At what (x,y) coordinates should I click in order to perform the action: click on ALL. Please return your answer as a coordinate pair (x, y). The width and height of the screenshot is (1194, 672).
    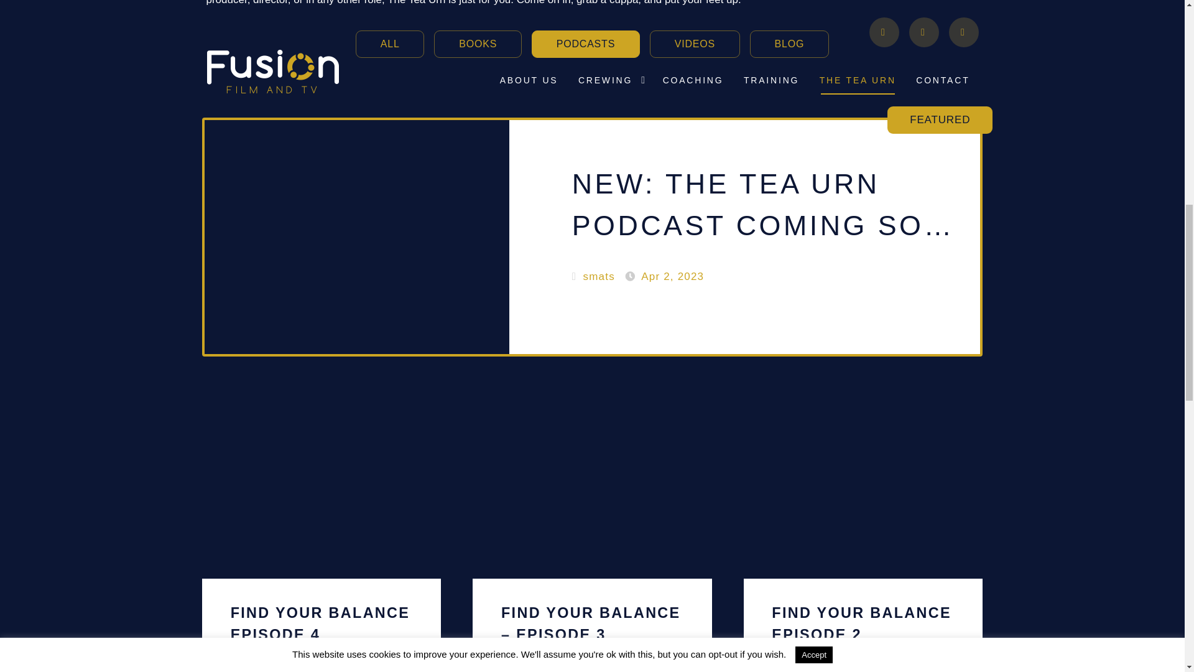
    Looking at the image, I should click on (695, 44).